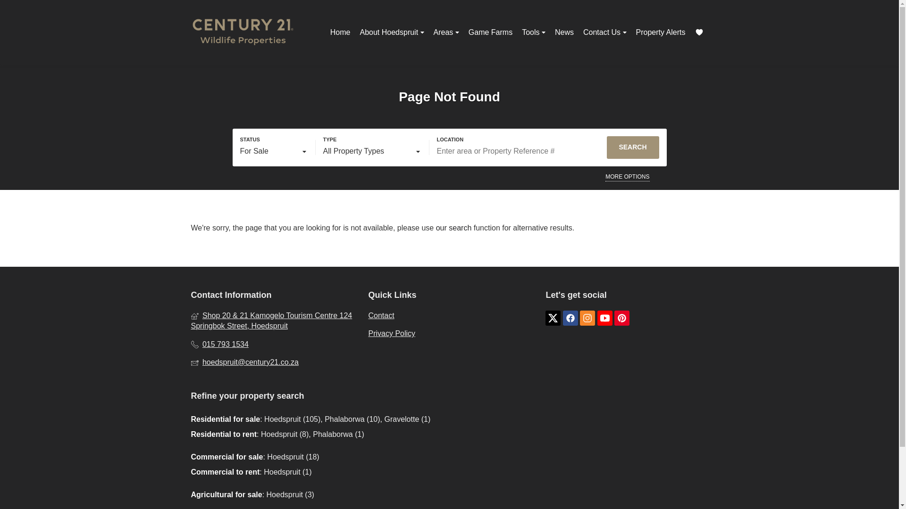 This screenshot has width=906, height=509. I want to click on Century21 Wildlife youtube page, so click(604, 318).